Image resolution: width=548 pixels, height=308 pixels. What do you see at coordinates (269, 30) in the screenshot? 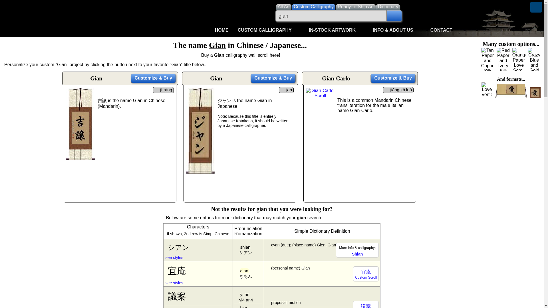
I see `CUSTOM CALLIGRAPHY` at bounding box center [269, 30].